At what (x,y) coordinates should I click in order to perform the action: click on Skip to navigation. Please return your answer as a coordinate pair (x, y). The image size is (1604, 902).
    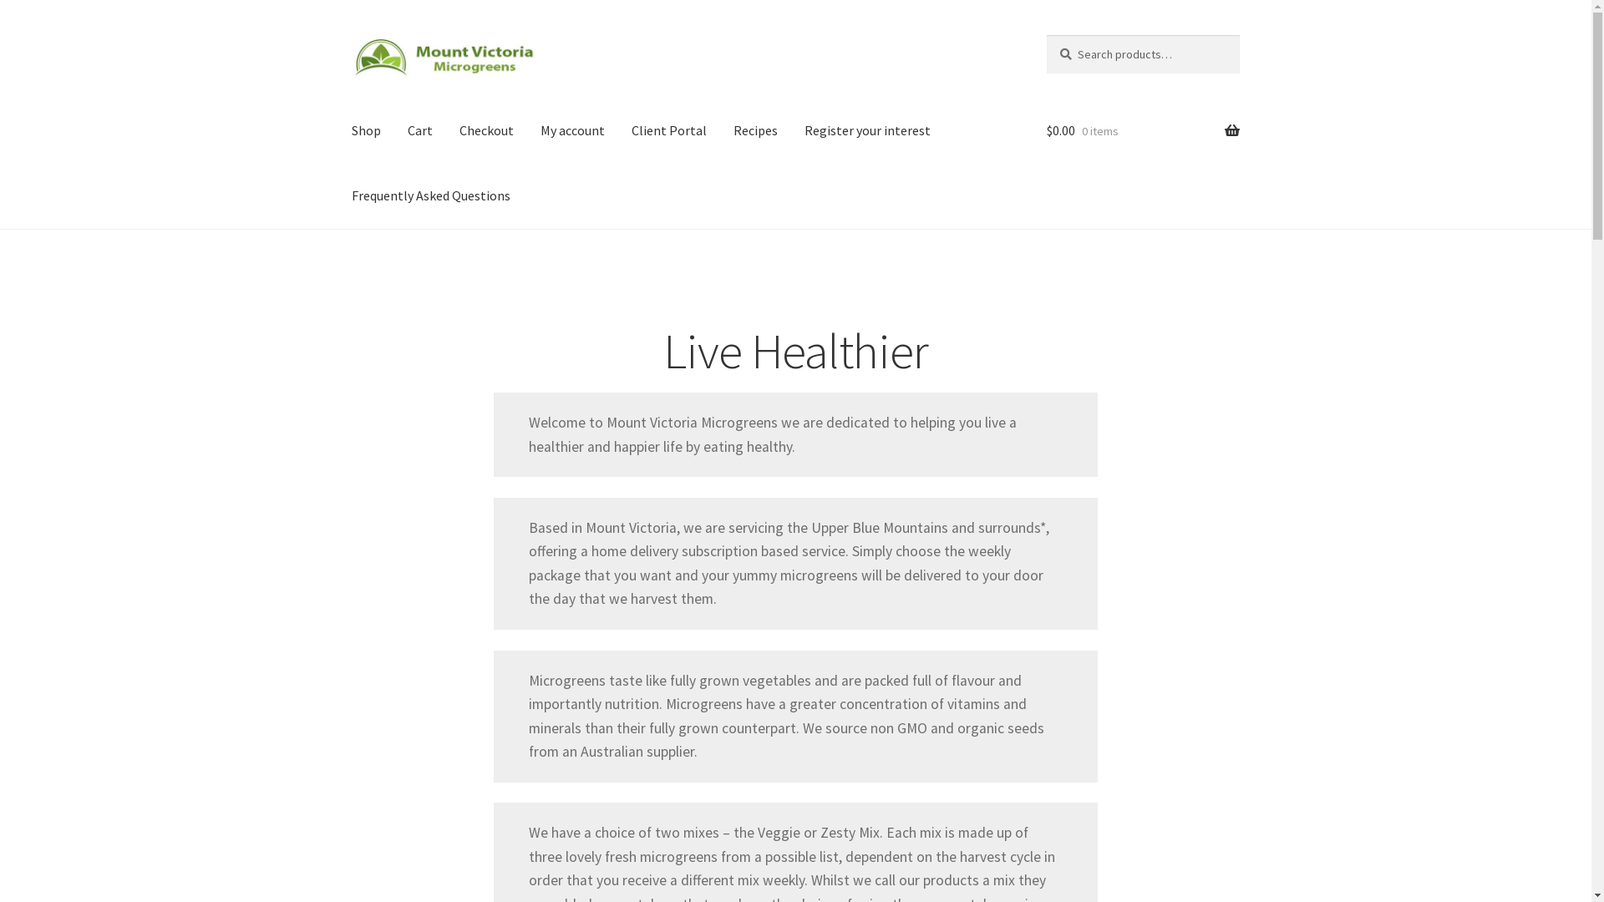
    Looking at the image, I should click on (351, 35).